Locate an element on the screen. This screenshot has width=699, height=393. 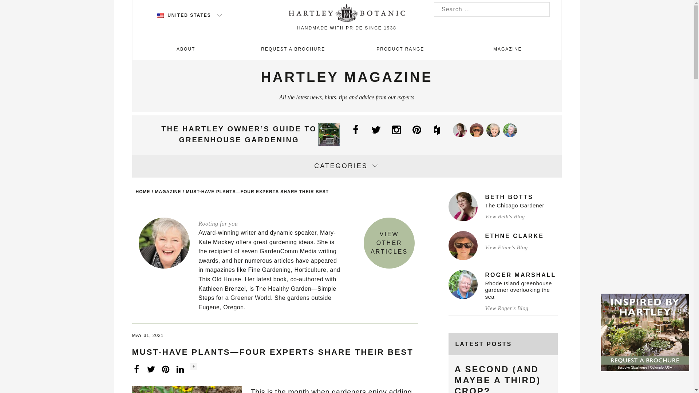
Follow Hartley on Twitter is located at coordinates (376, 128).